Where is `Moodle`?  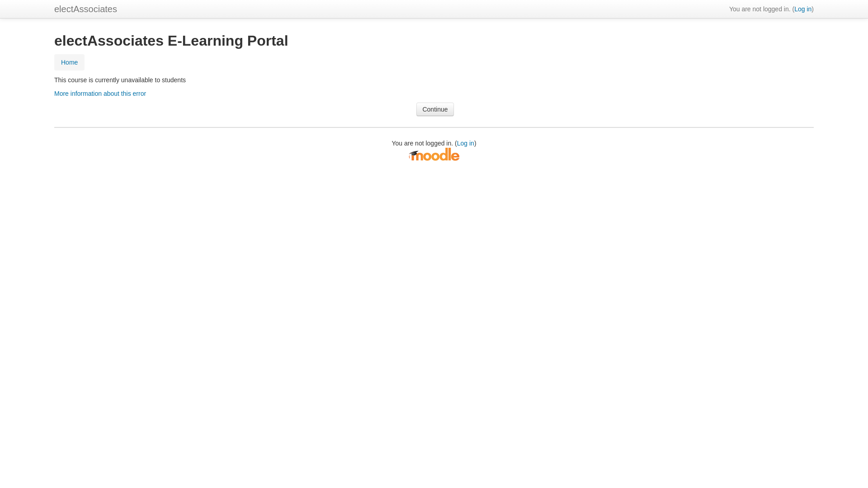 Moodle is located at coordinates (434, 154).